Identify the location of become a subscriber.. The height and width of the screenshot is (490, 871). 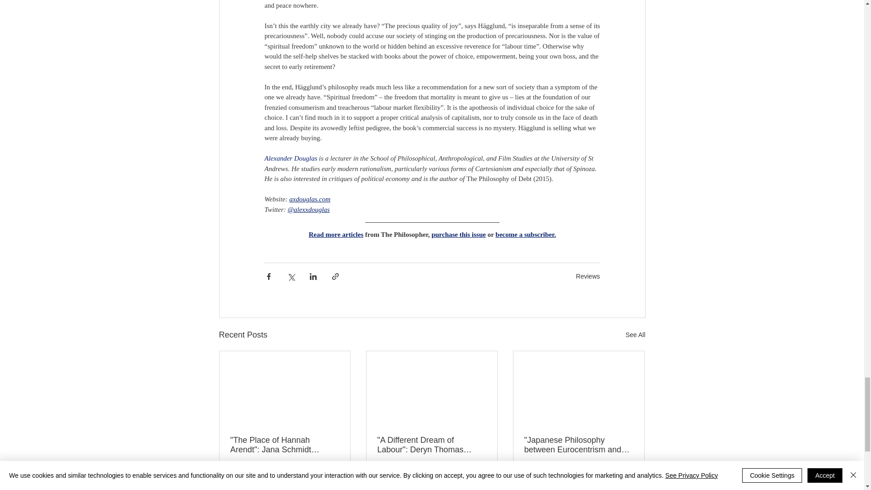
(525, 234).